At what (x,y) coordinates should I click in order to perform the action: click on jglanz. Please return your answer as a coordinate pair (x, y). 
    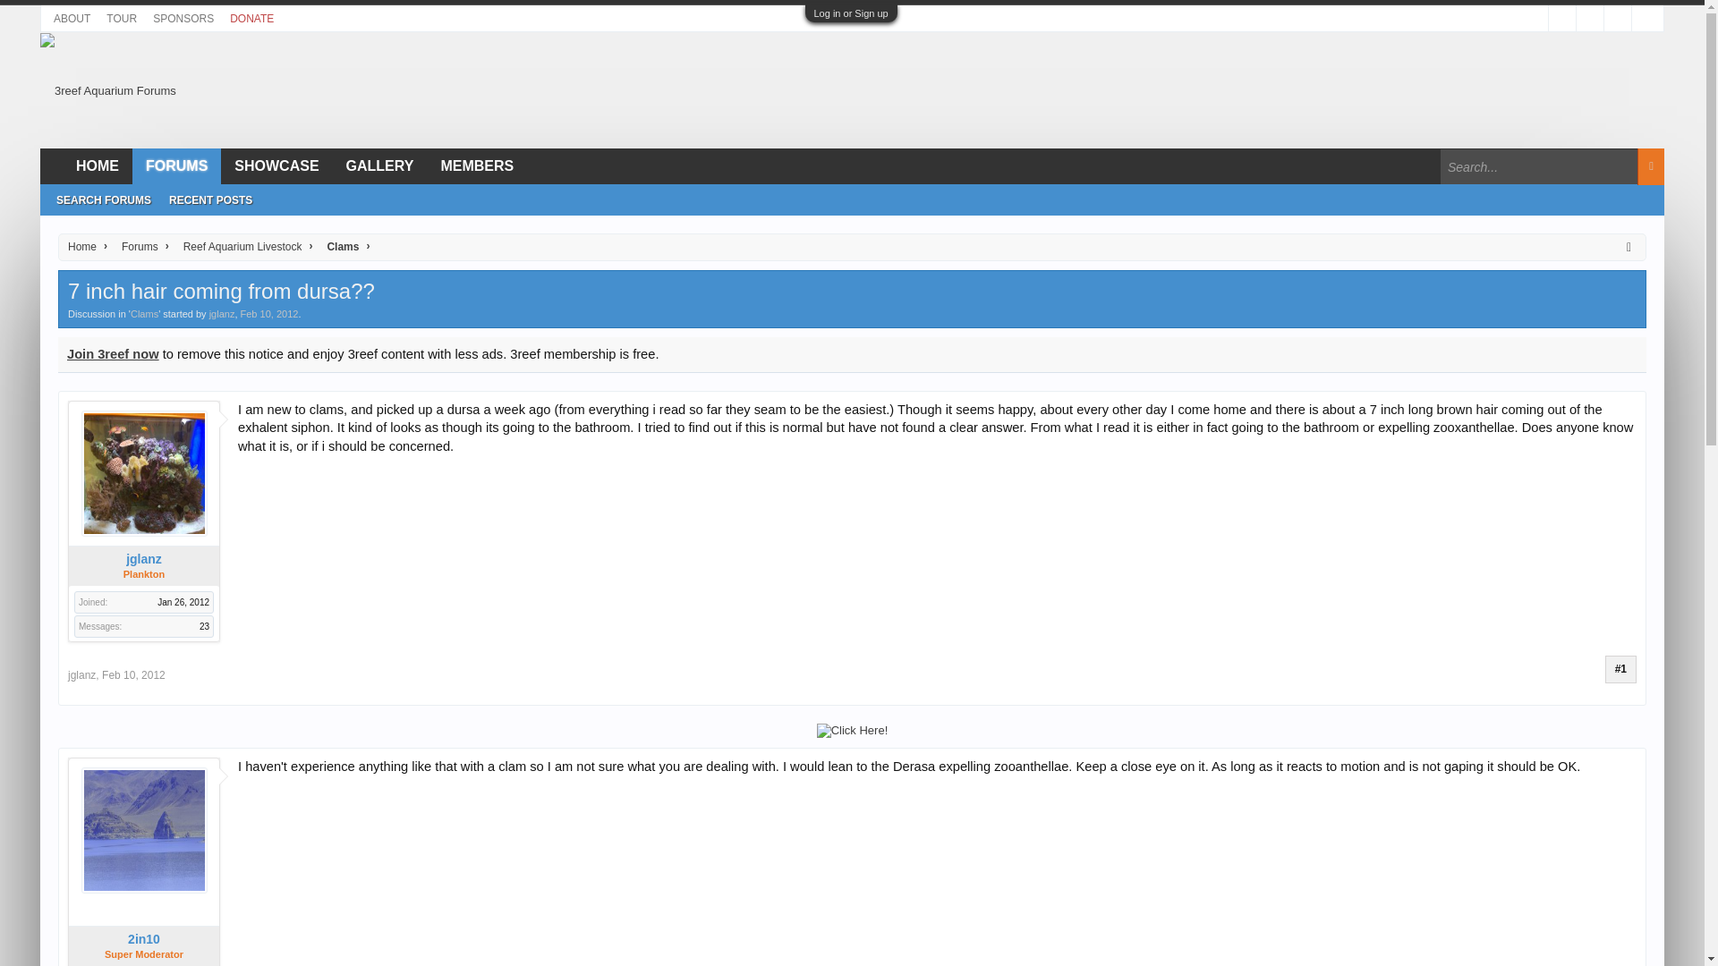
    Looking at the image, I should click on (222, 313).